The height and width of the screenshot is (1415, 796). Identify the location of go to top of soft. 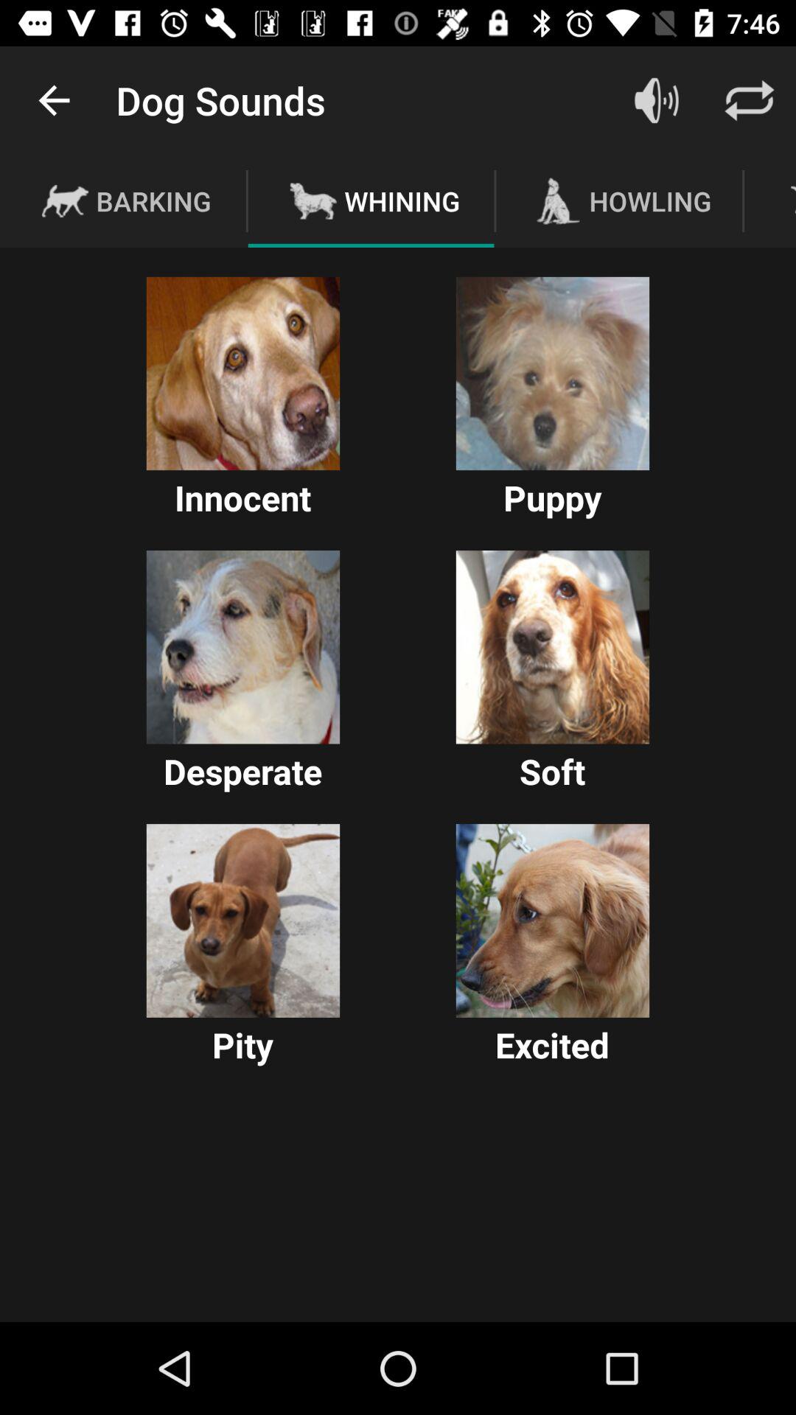
(553, 647).